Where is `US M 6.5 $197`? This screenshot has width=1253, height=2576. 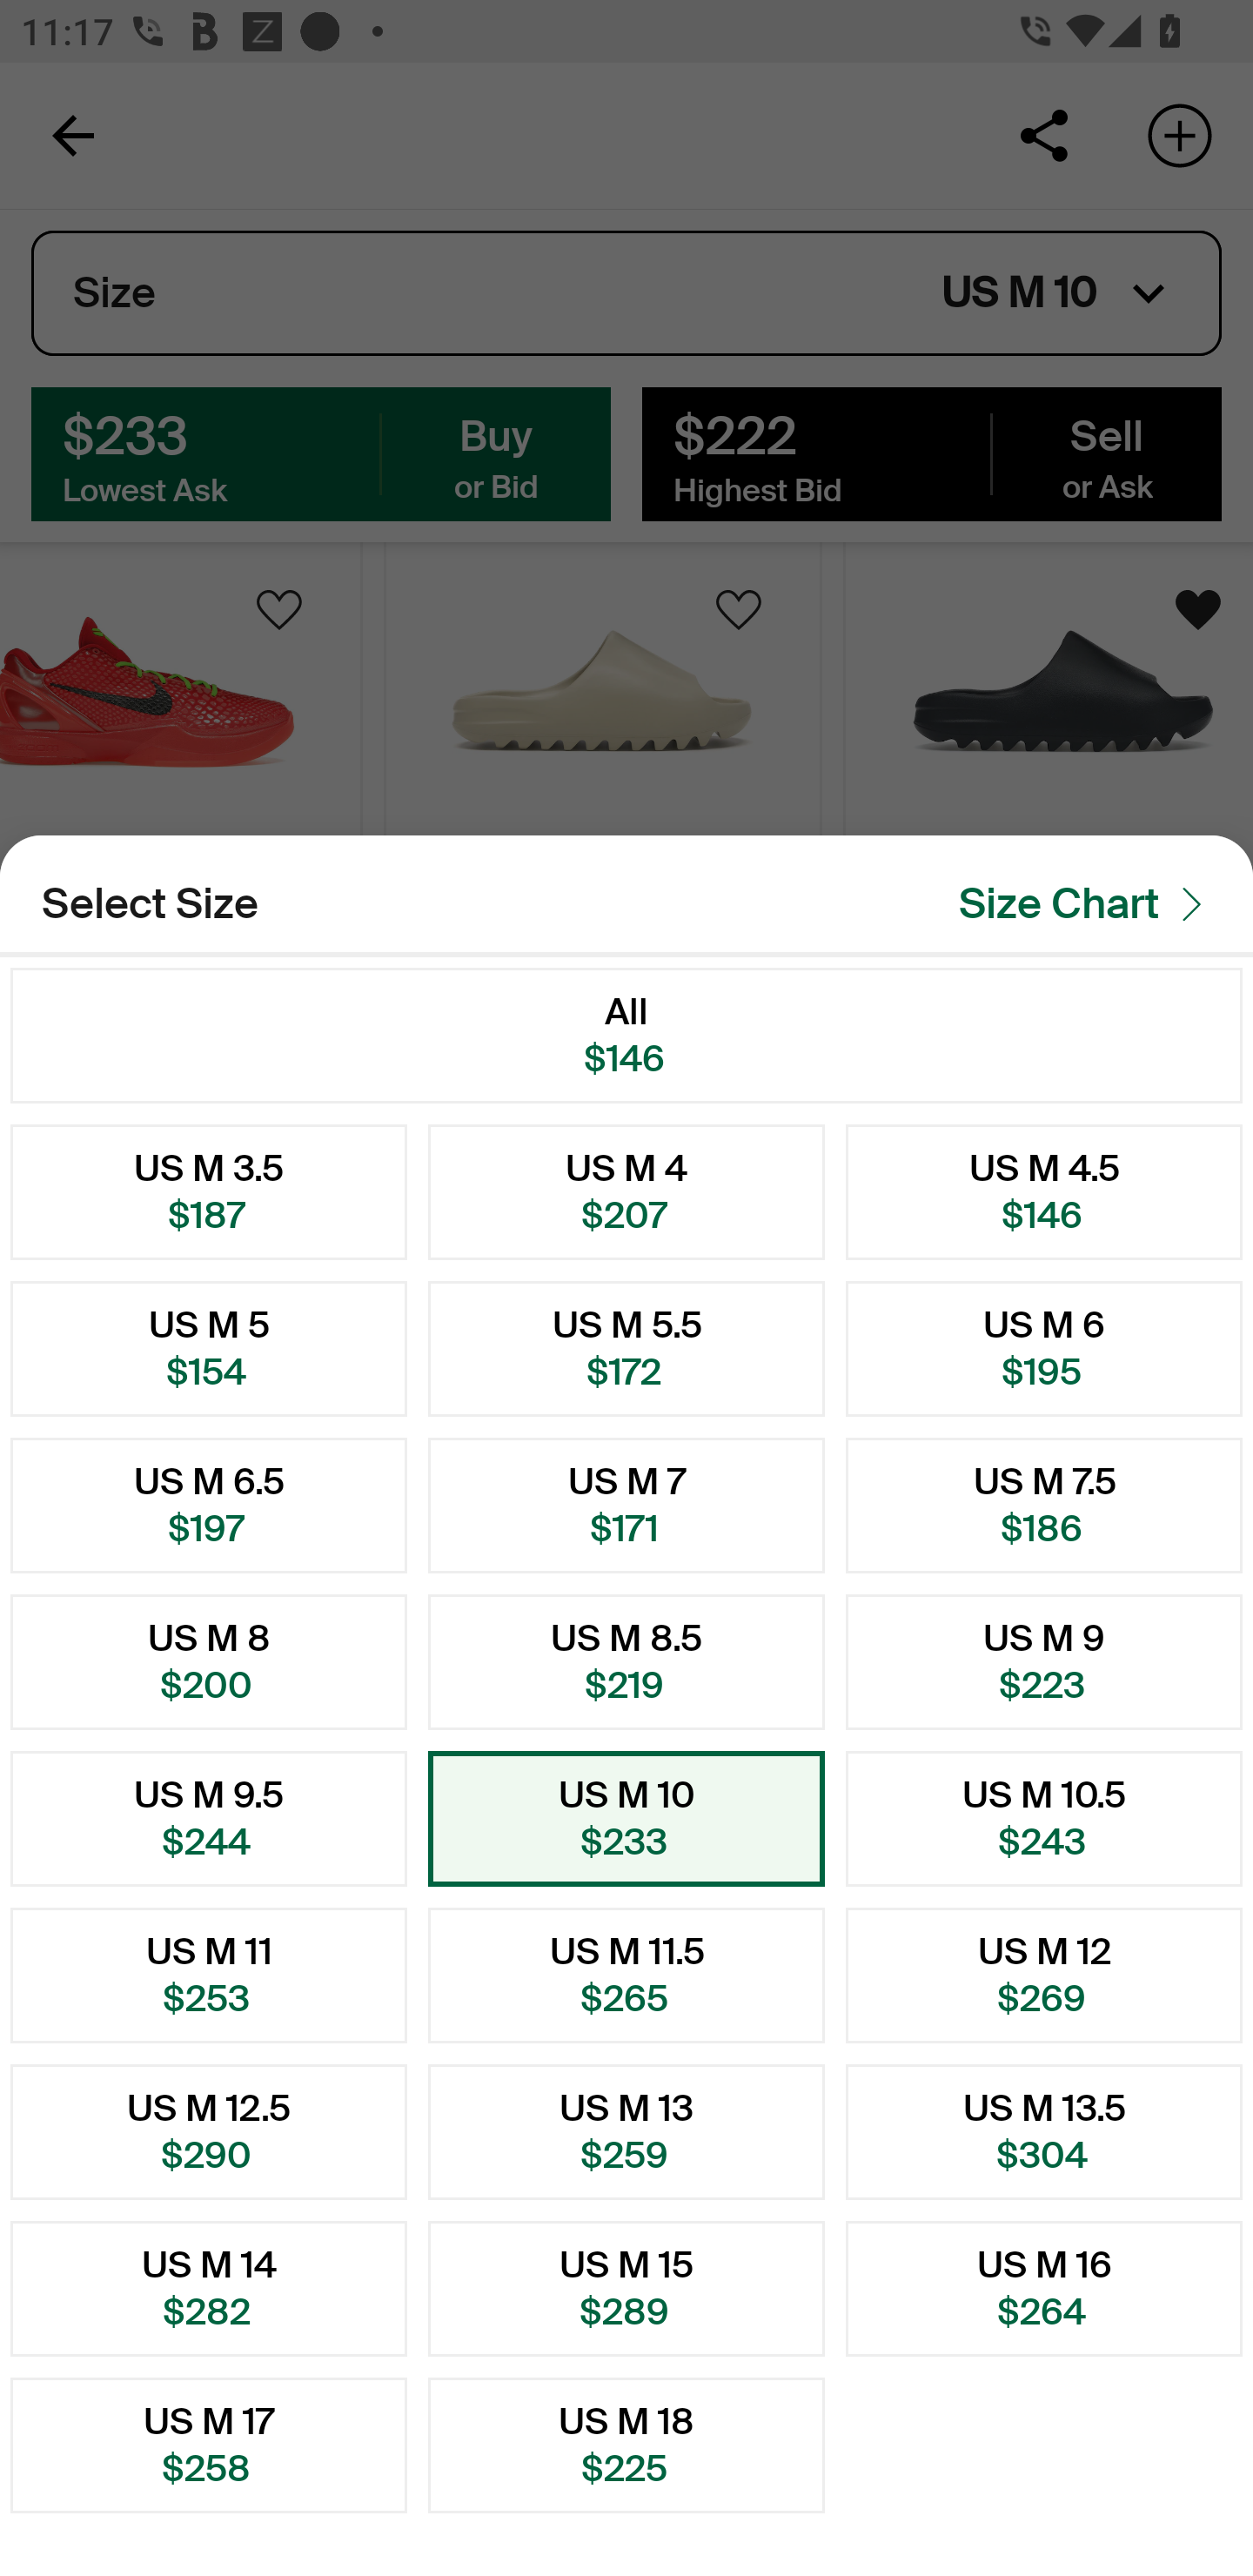
US M 6.5 $197 is located at coordinates (209, 1506).